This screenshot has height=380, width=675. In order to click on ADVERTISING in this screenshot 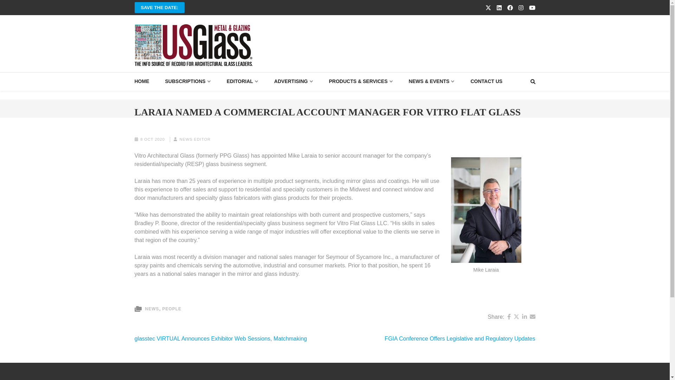, I will do `click(293, 82)`.